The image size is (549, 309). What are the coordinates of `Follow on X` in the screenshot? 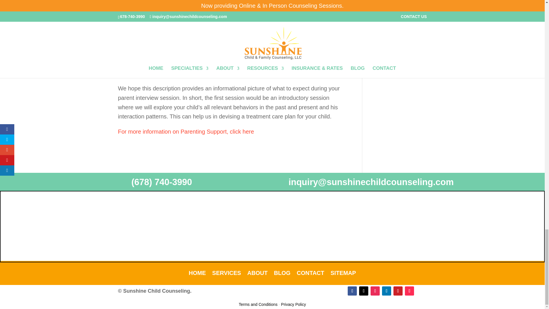 It's located at (364, 291).